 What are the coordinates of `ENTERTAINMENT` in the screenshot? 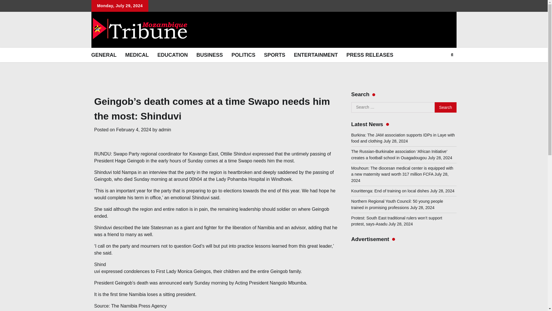 It's located at (316, 55).